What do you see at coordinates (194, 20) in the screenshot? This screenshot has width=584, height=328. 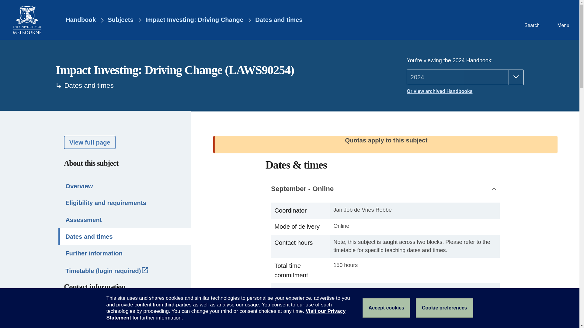 I see `Impact Investing: Driving Change` at bounding box center [194, 20].